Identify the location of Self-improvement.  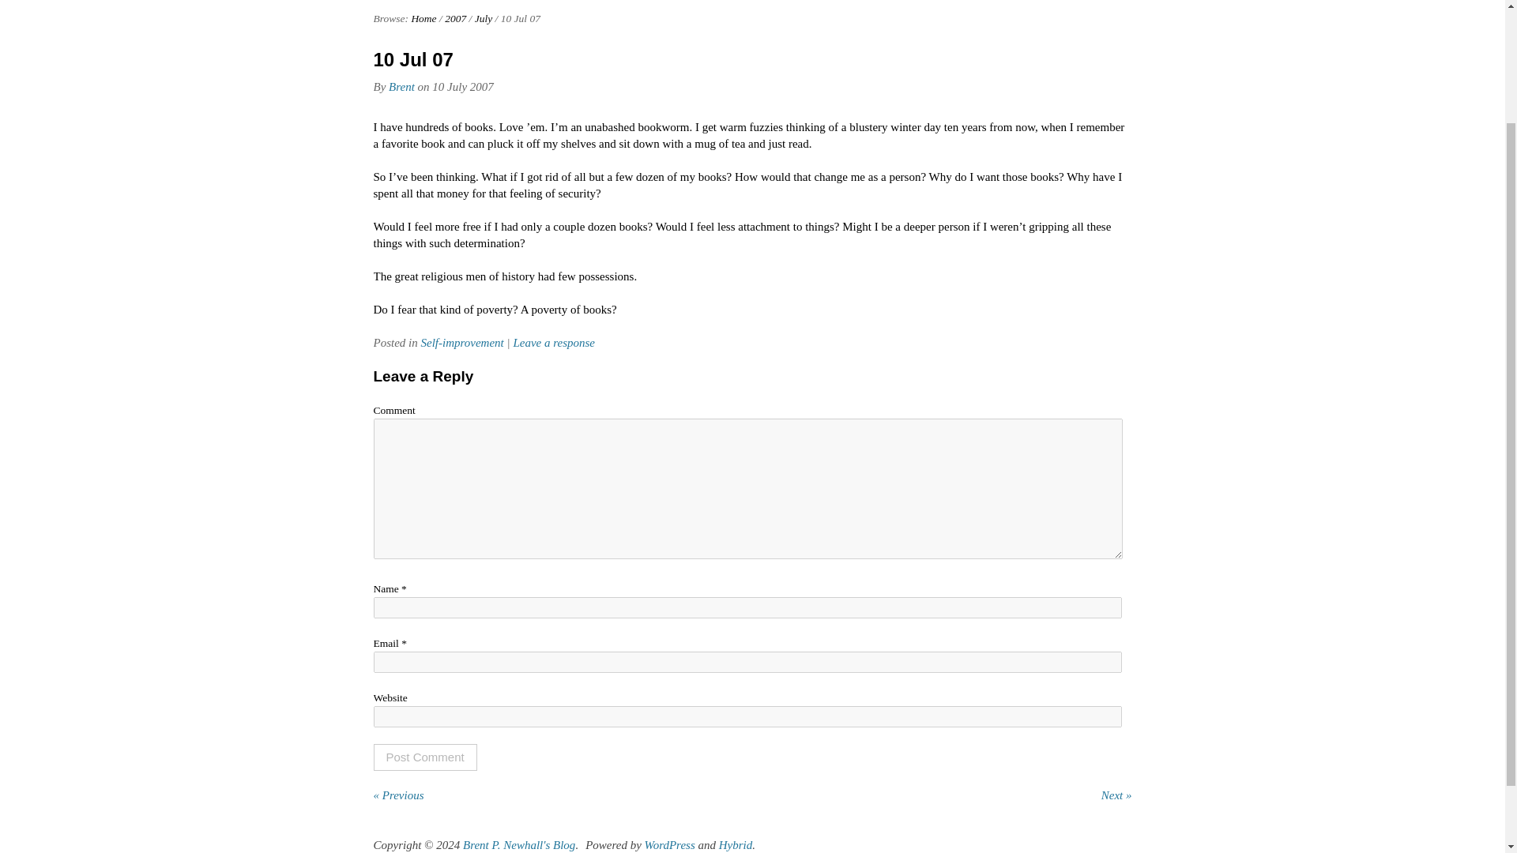
(461, 342).